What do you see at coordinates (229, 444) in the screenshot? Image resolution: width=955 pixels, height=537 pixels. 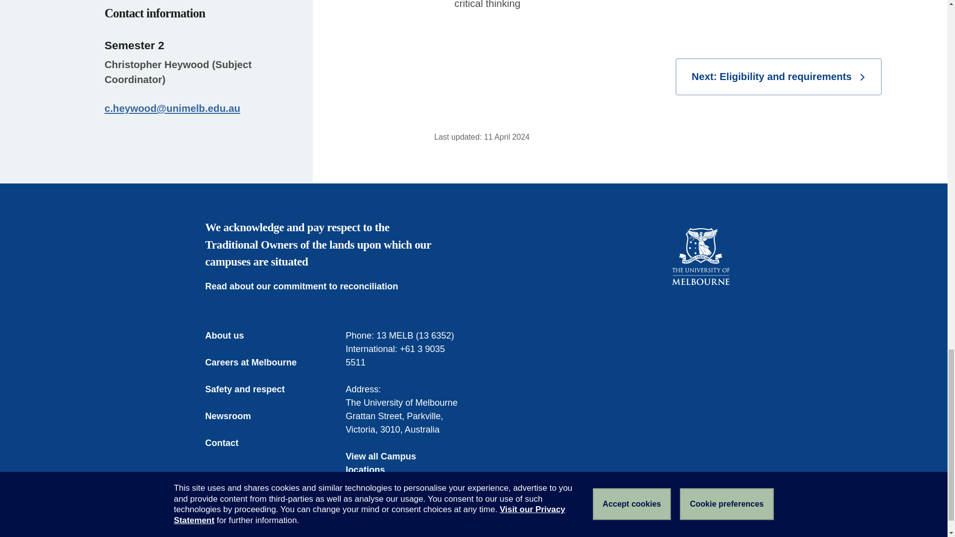 I see `Contact` at bounding box center [229, 444].